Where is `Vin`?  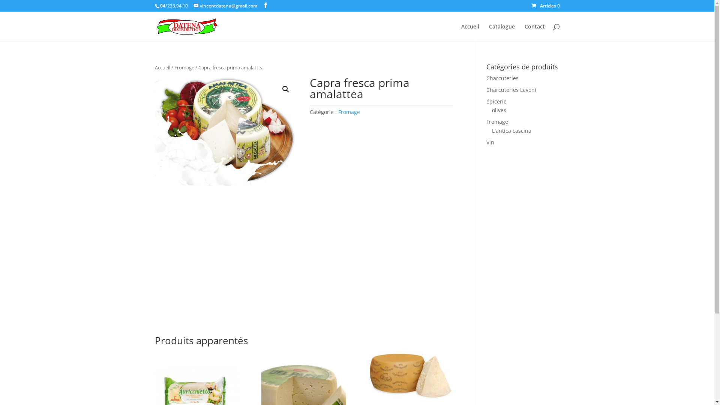 Vin is located at coordinates (490, 142).